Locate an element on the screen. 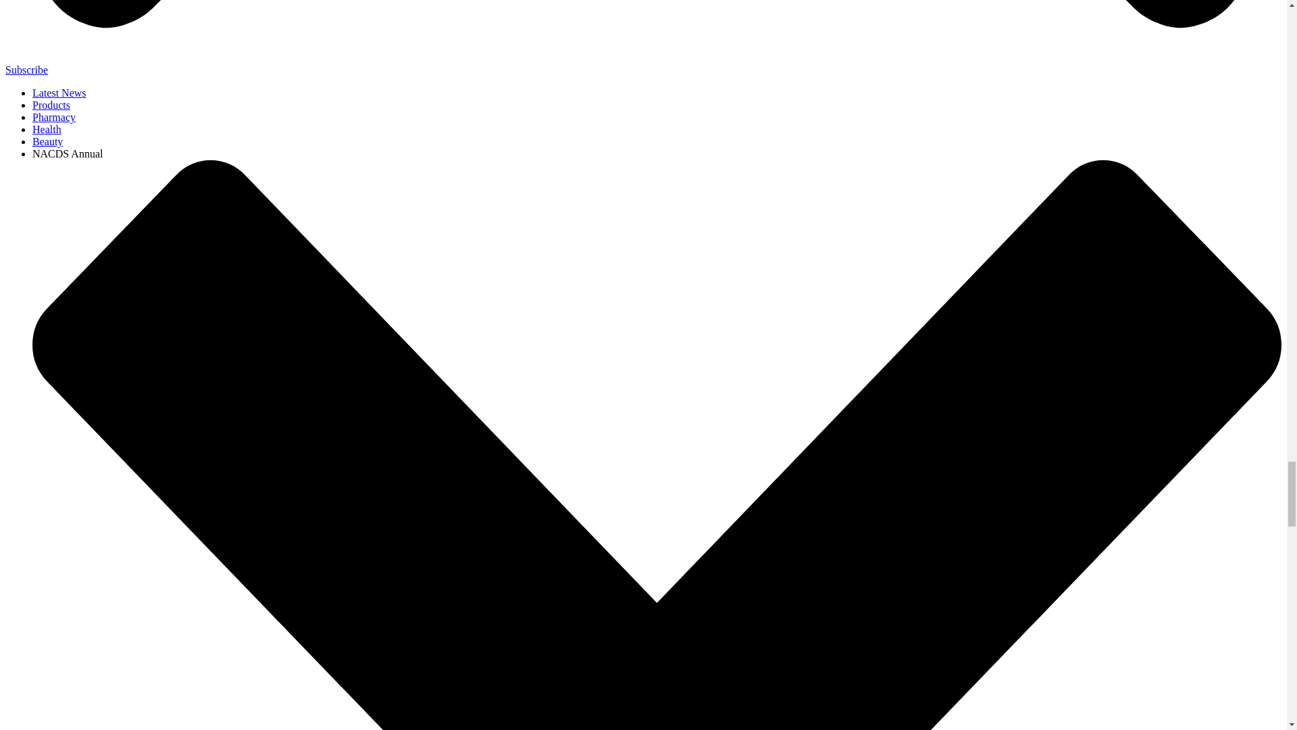  Latest News is located at coordinates (59, 92).